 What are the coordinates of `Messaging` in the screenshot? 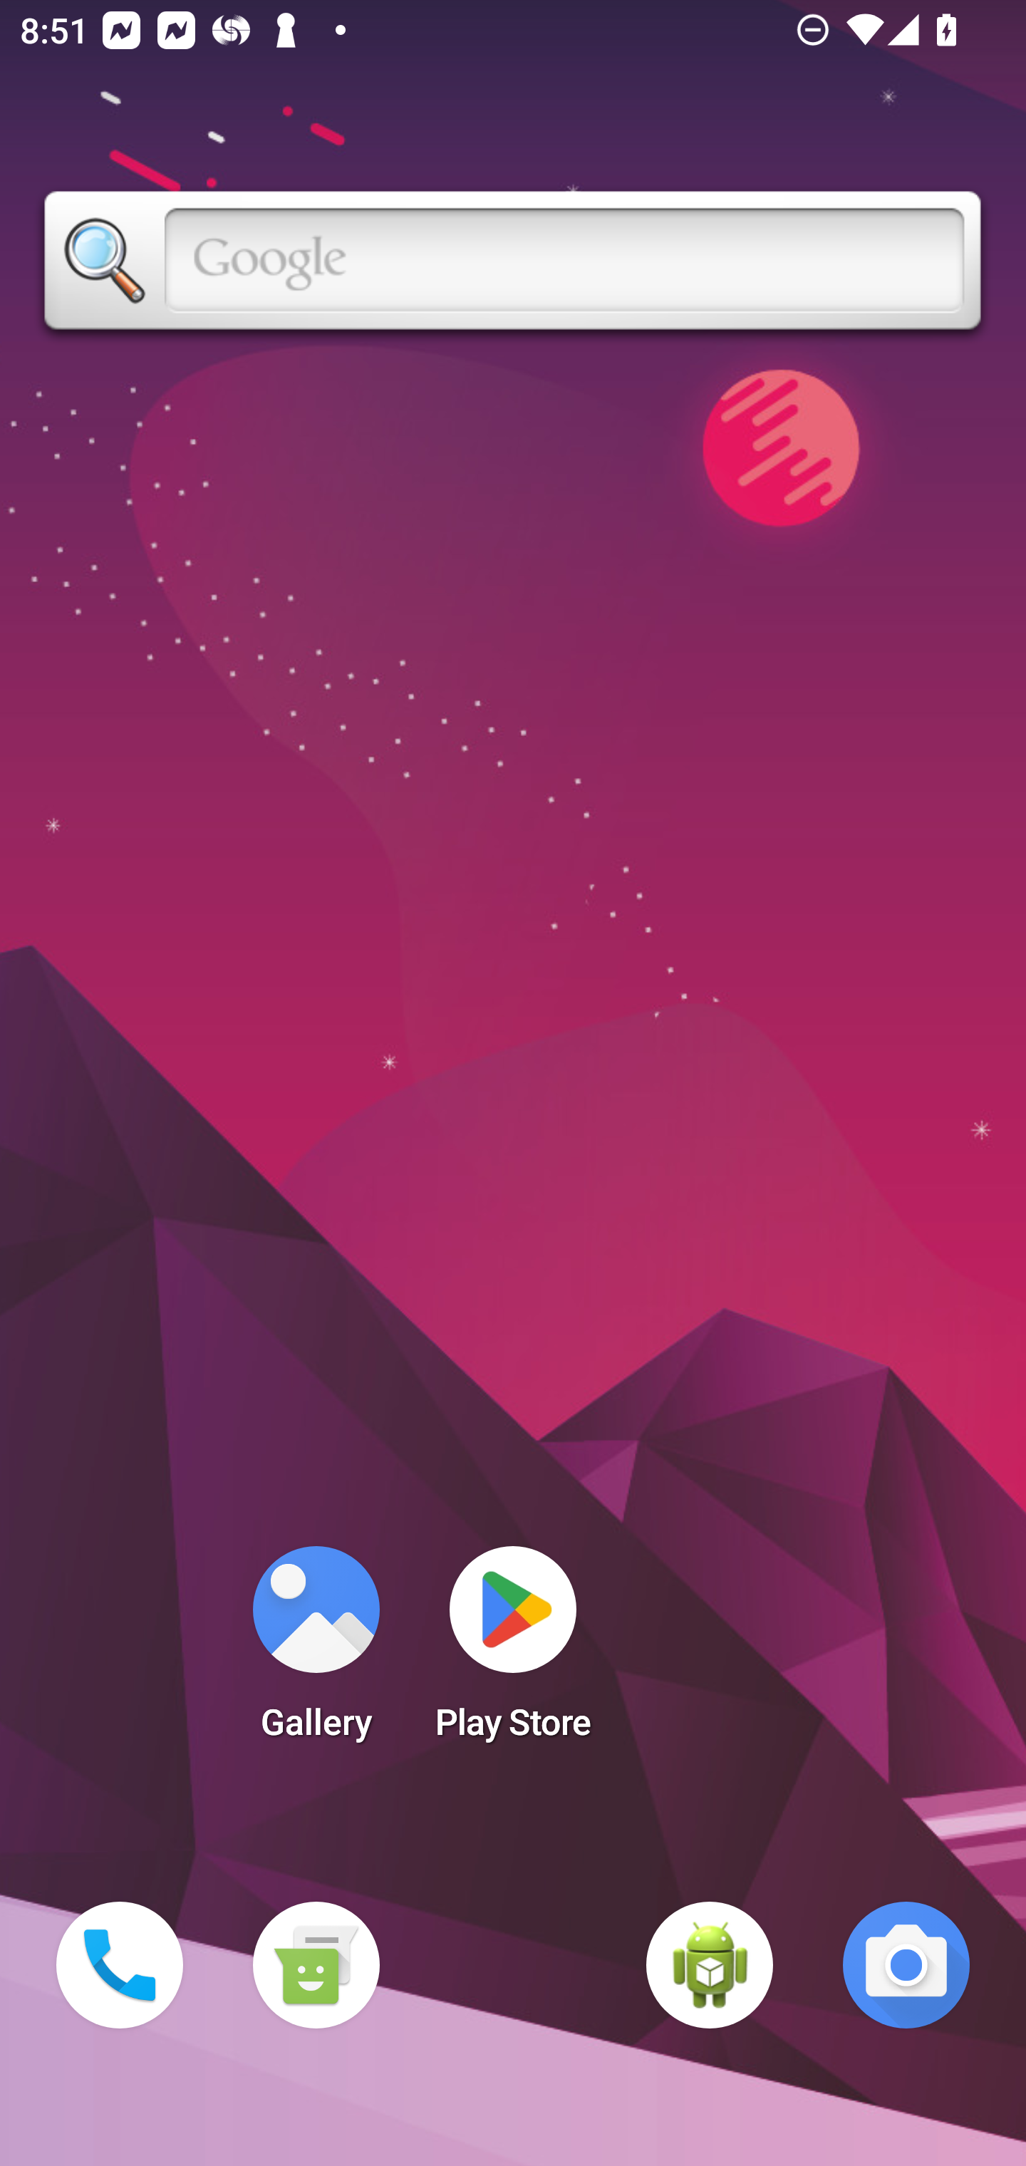 It's located at (316, 1965).